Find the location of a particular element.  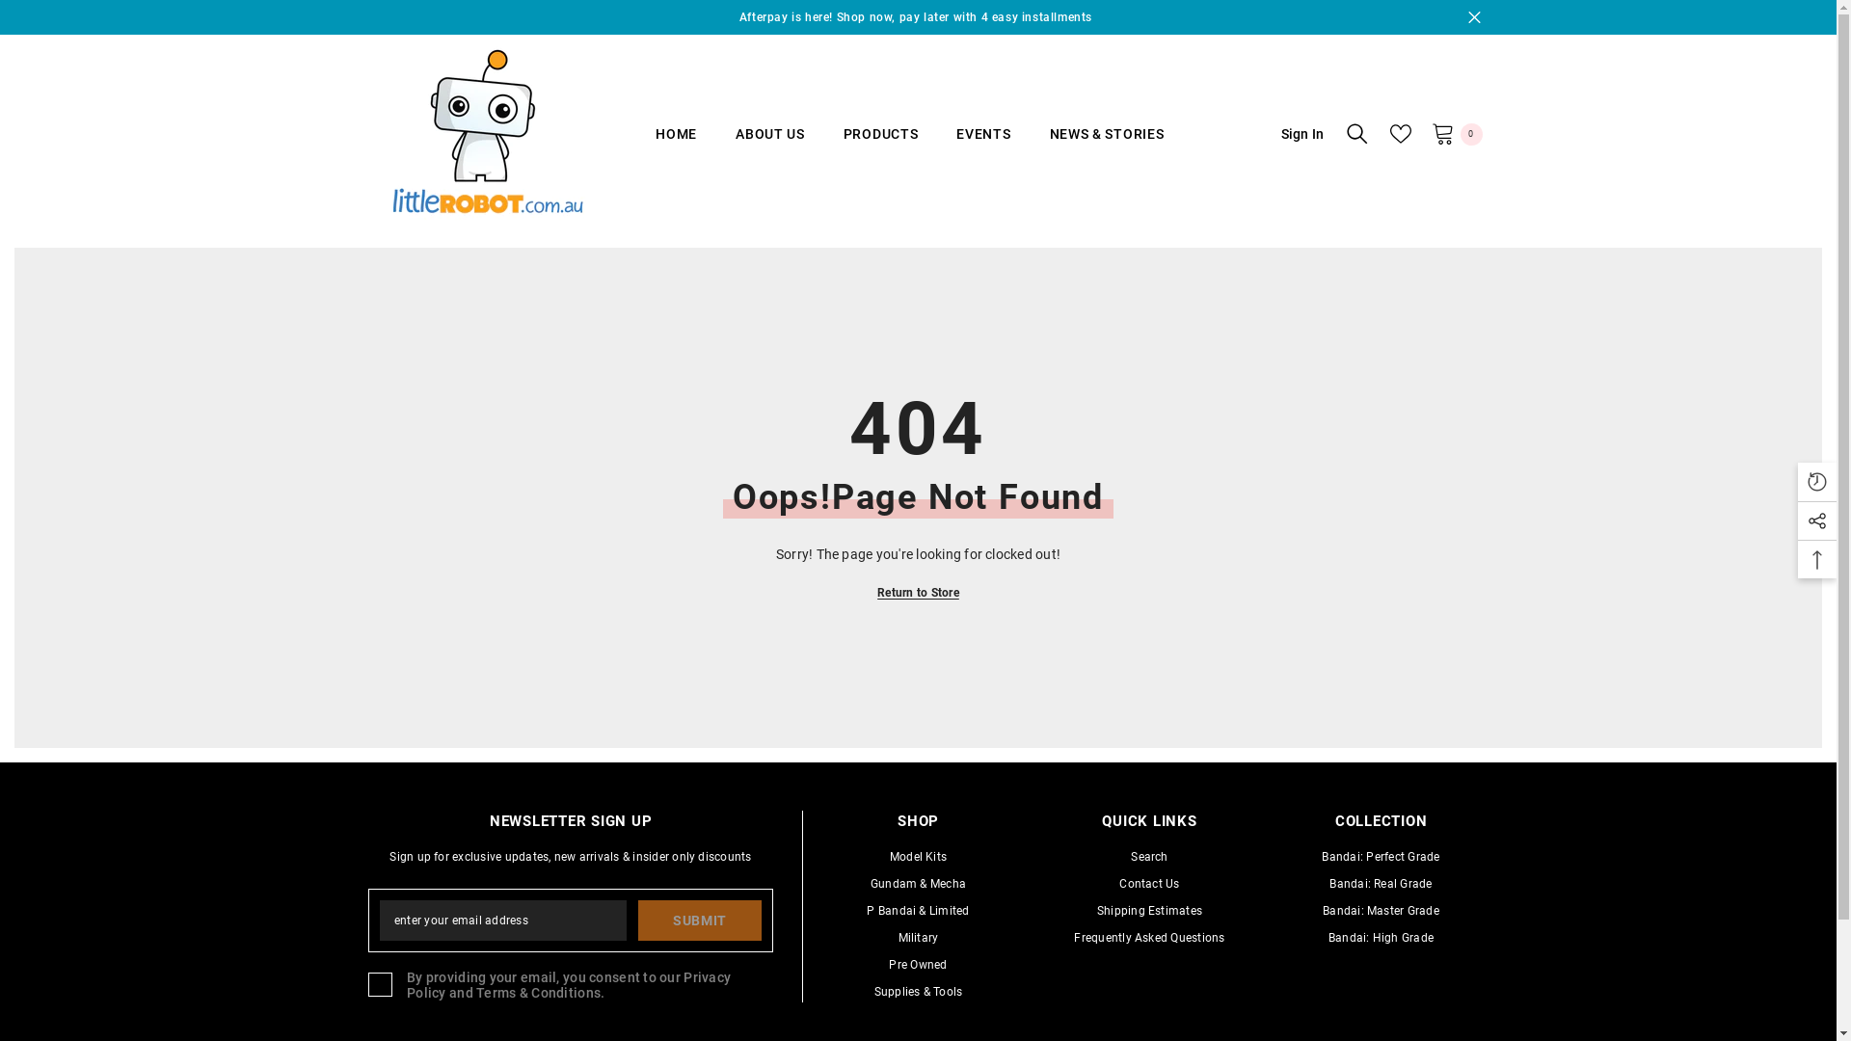

Search is located at coordinates (1149, 857).